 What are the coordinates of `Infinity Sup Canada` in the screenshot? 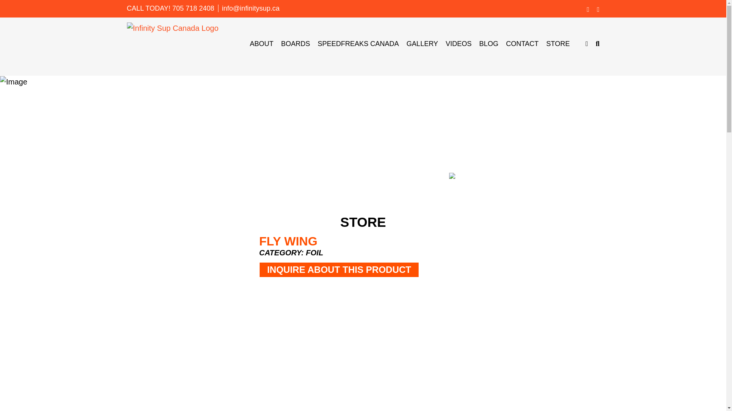 It's located at (172, 27).